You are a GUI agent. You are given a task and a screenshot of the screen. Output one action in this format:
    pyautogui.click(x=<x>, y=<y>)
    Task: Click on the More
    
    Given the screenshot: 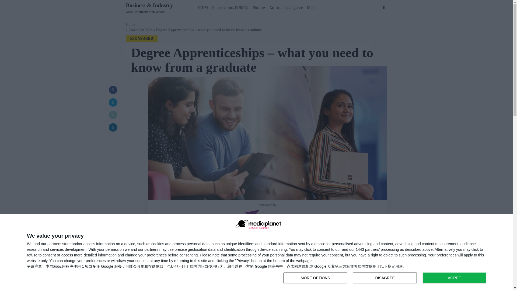 What is the action you would take?
    pyautogui.click(x=311, y=6)
    